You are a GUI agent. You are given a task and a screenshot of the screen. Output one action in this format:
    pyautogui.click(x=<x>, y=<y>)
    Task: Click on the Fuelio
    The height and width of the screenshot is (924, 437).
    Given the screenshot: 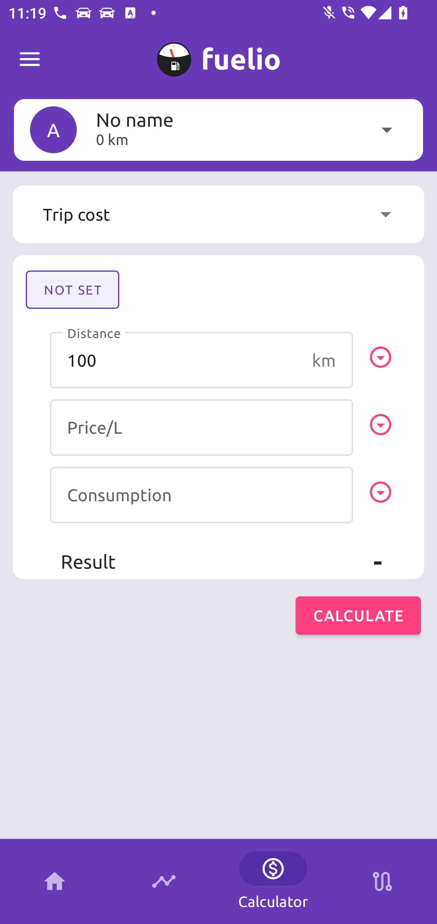 What is the action you would take?
    pyautogui.click(x=30, y=60)
    